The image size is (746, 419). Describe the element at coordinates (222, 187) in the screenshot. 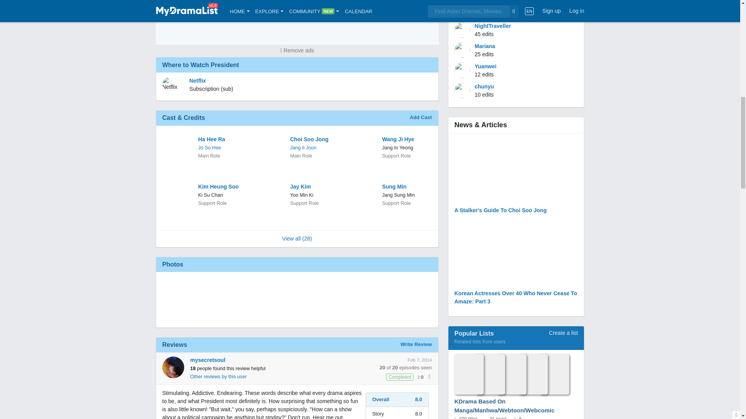

I see `Kim Heung Soo` at that location.